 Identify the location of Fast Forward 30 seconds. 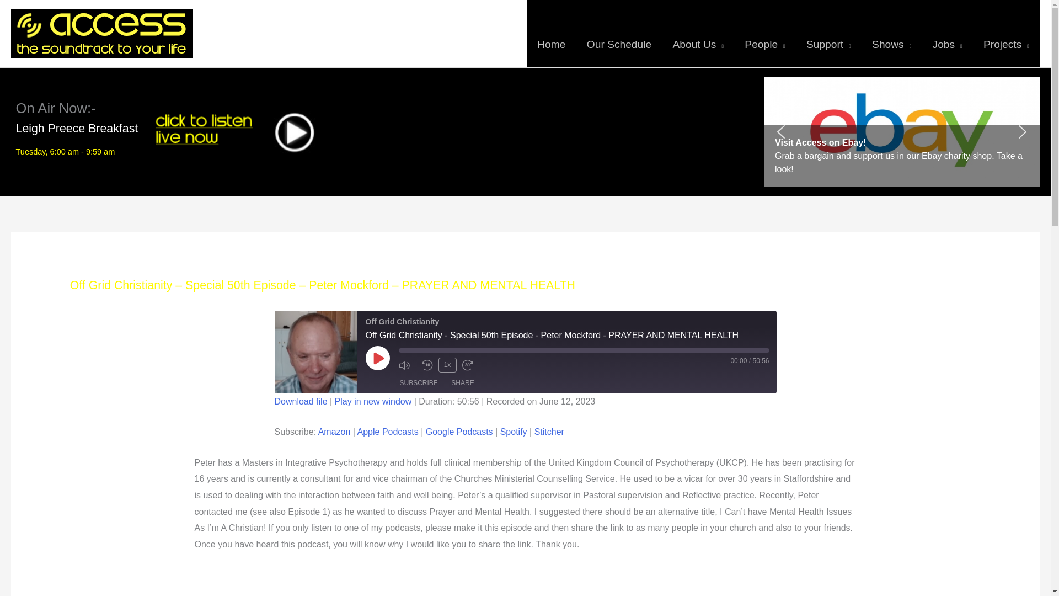
(470, 365).